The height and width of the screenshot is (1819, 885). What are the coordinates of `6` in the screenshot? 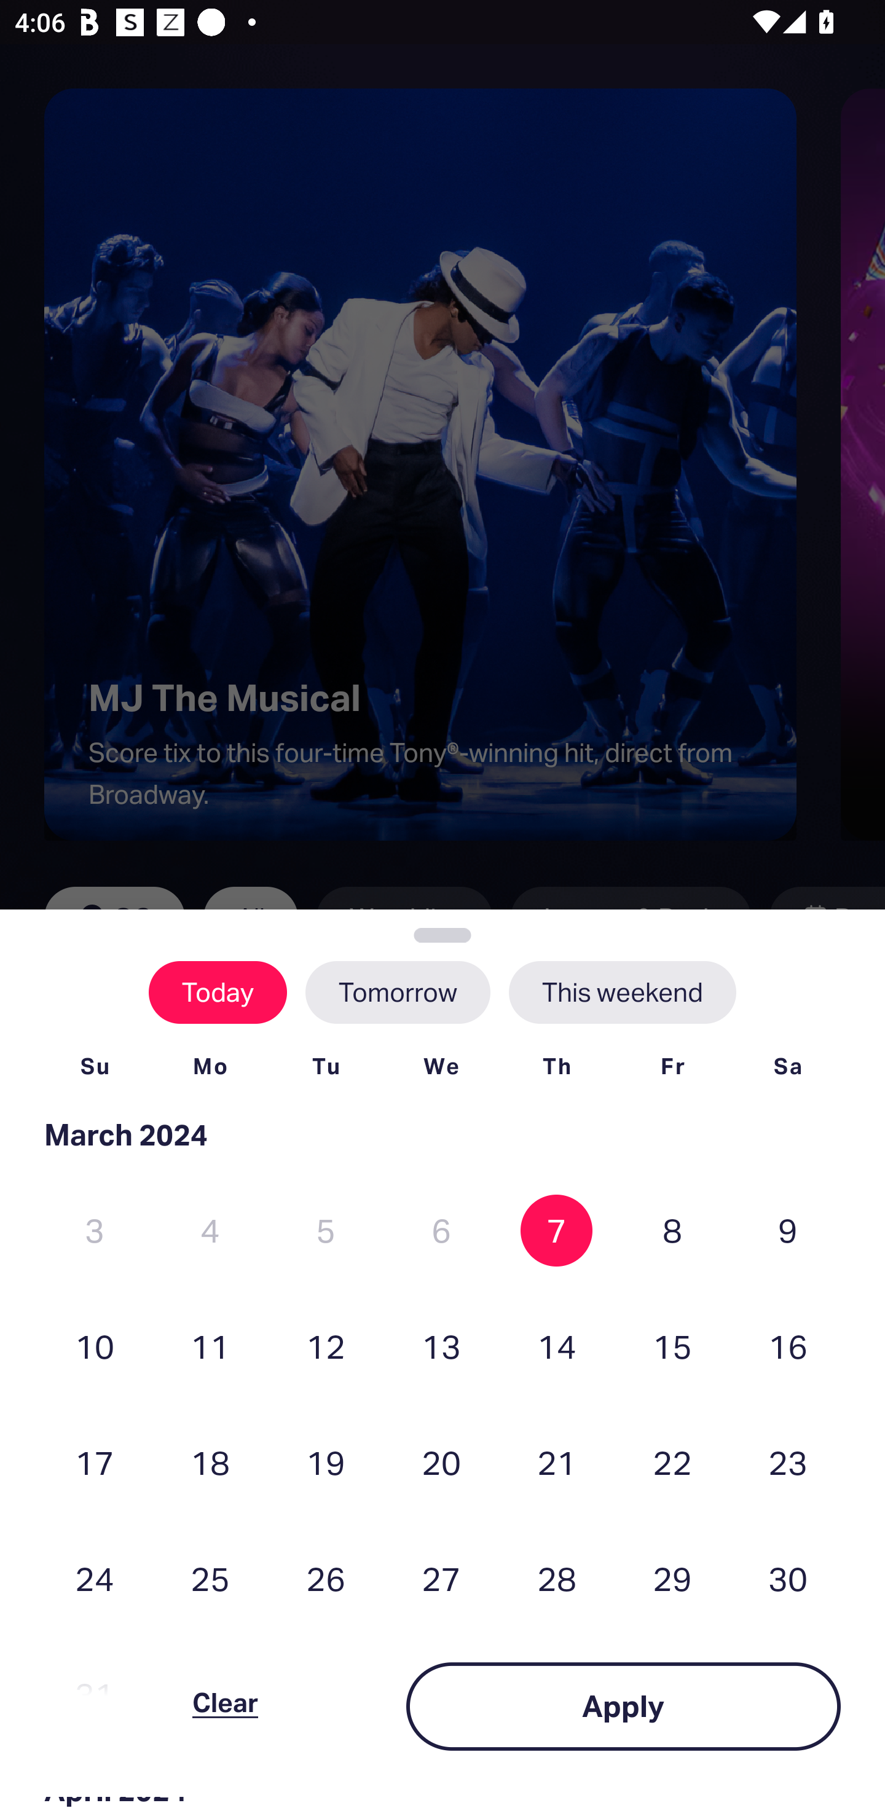 It's located at (441, 1230).